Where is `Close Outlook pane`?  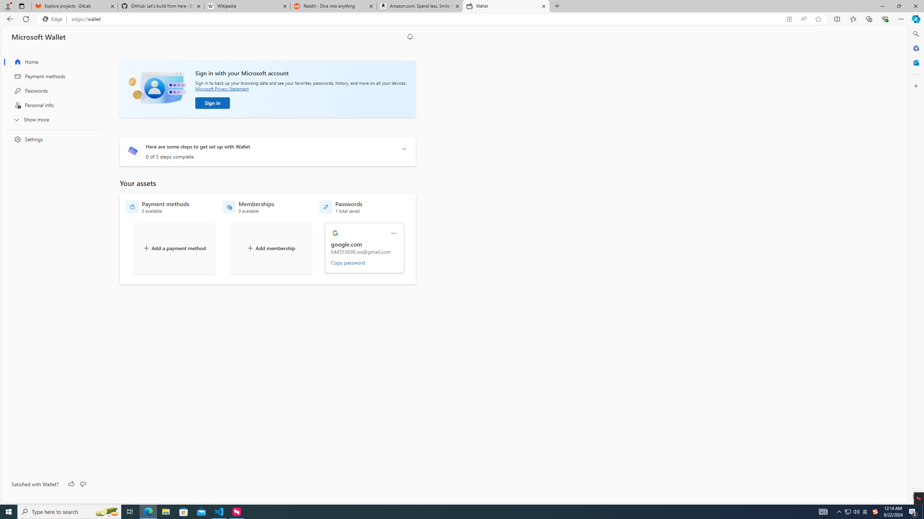
Close Outlook pane is located at coordinates (915, 62).